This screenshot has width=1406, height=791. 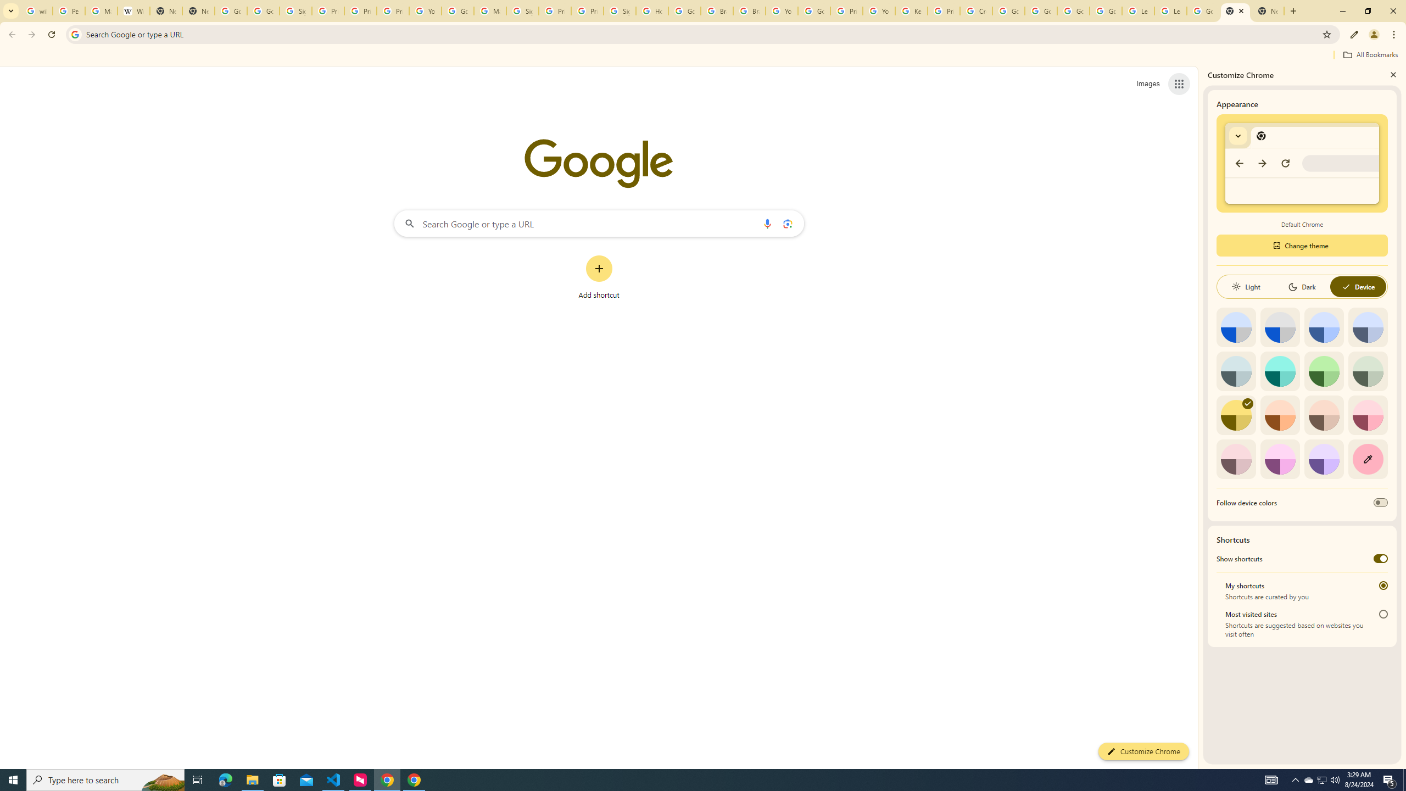 What do you see at coordinates (1302, 245) in the screenshot?
I see `Change theme` at bounding box center [1302, 245].